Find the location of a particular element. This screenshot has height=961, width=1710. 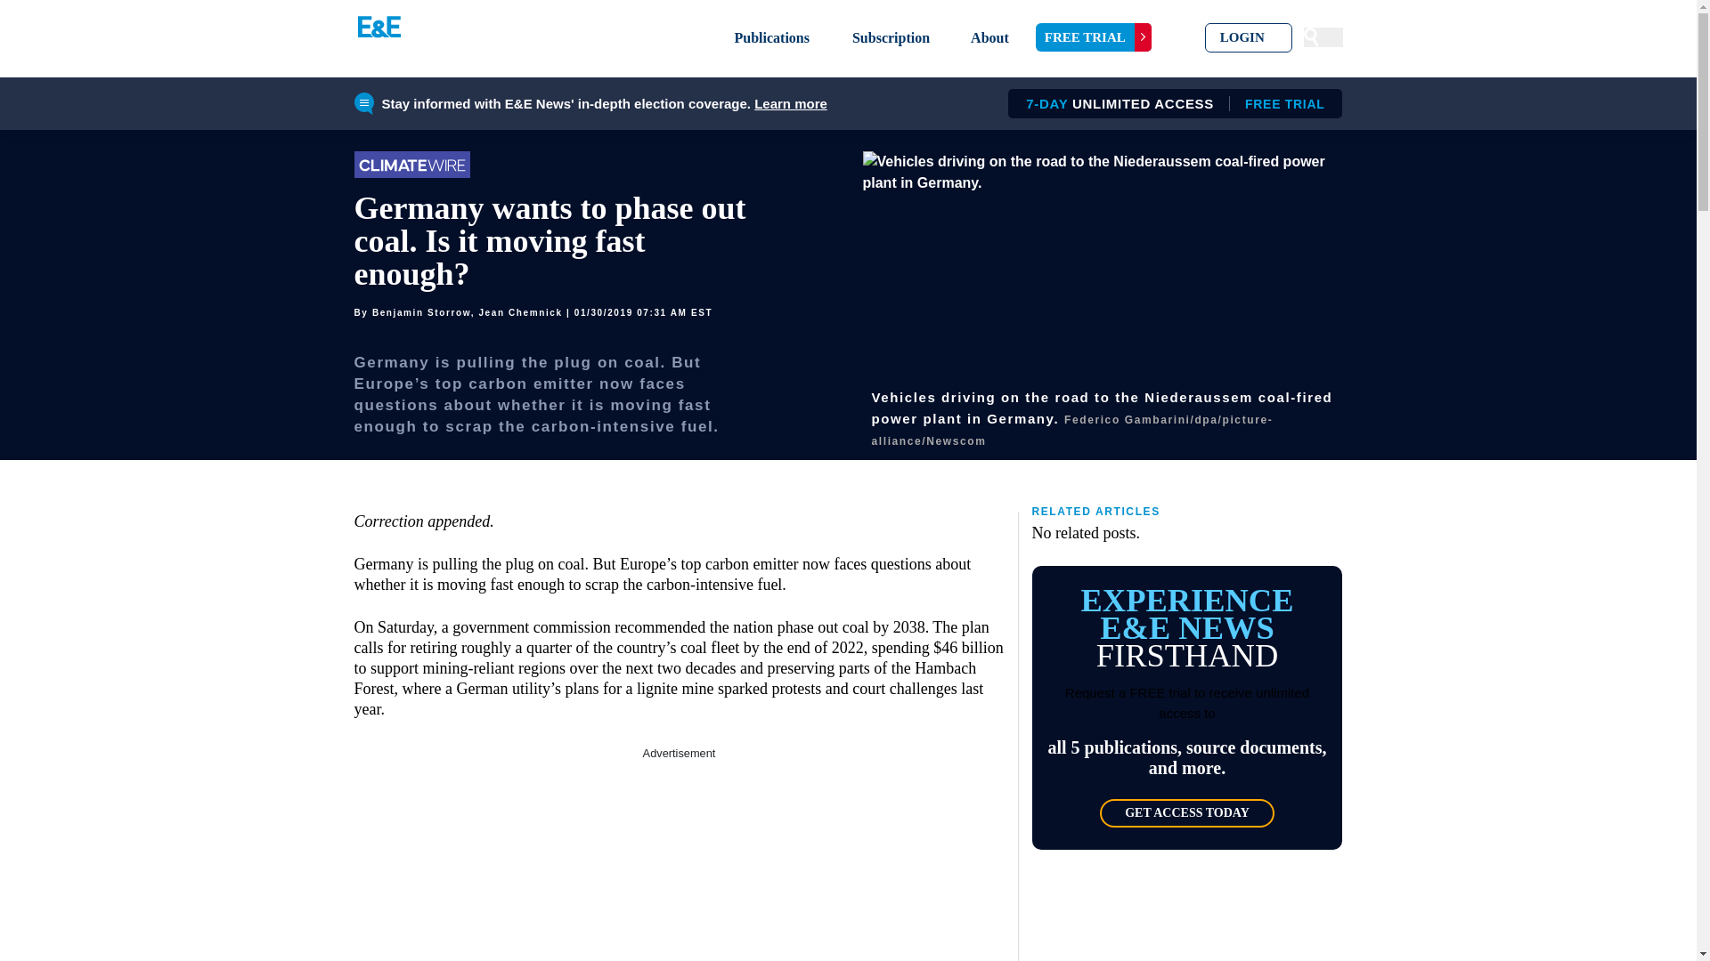

Subscription is located at coordinates (1168, 103).